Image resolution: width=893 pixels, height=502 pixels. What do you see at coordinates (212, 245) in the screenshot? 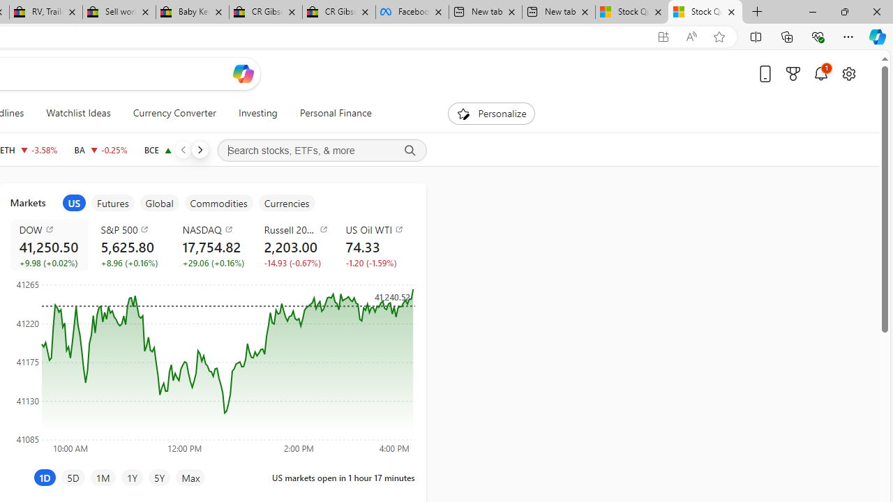
I see `NASDAQ COMP increase 17,754.82 +29.06 +0.16%` at bounding box center [212, 245].